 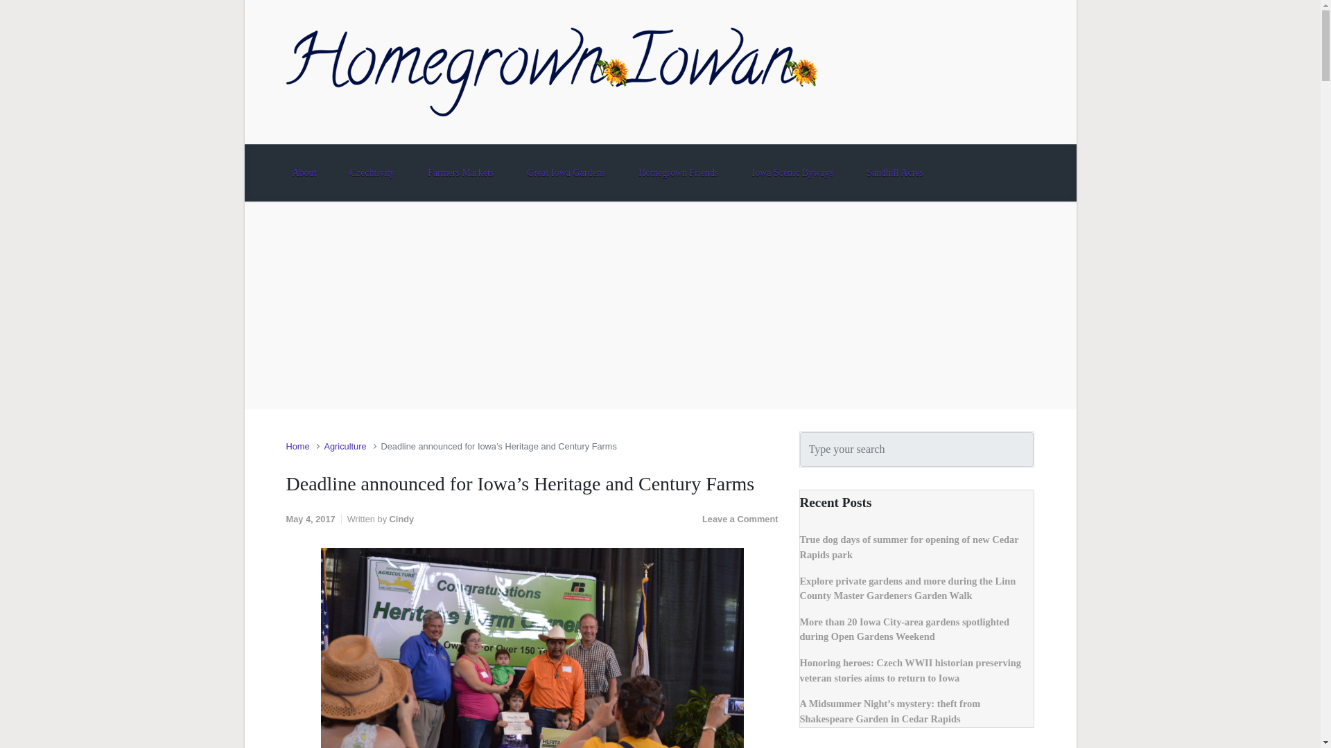 I want to click on About, so click(x=304, y=172).